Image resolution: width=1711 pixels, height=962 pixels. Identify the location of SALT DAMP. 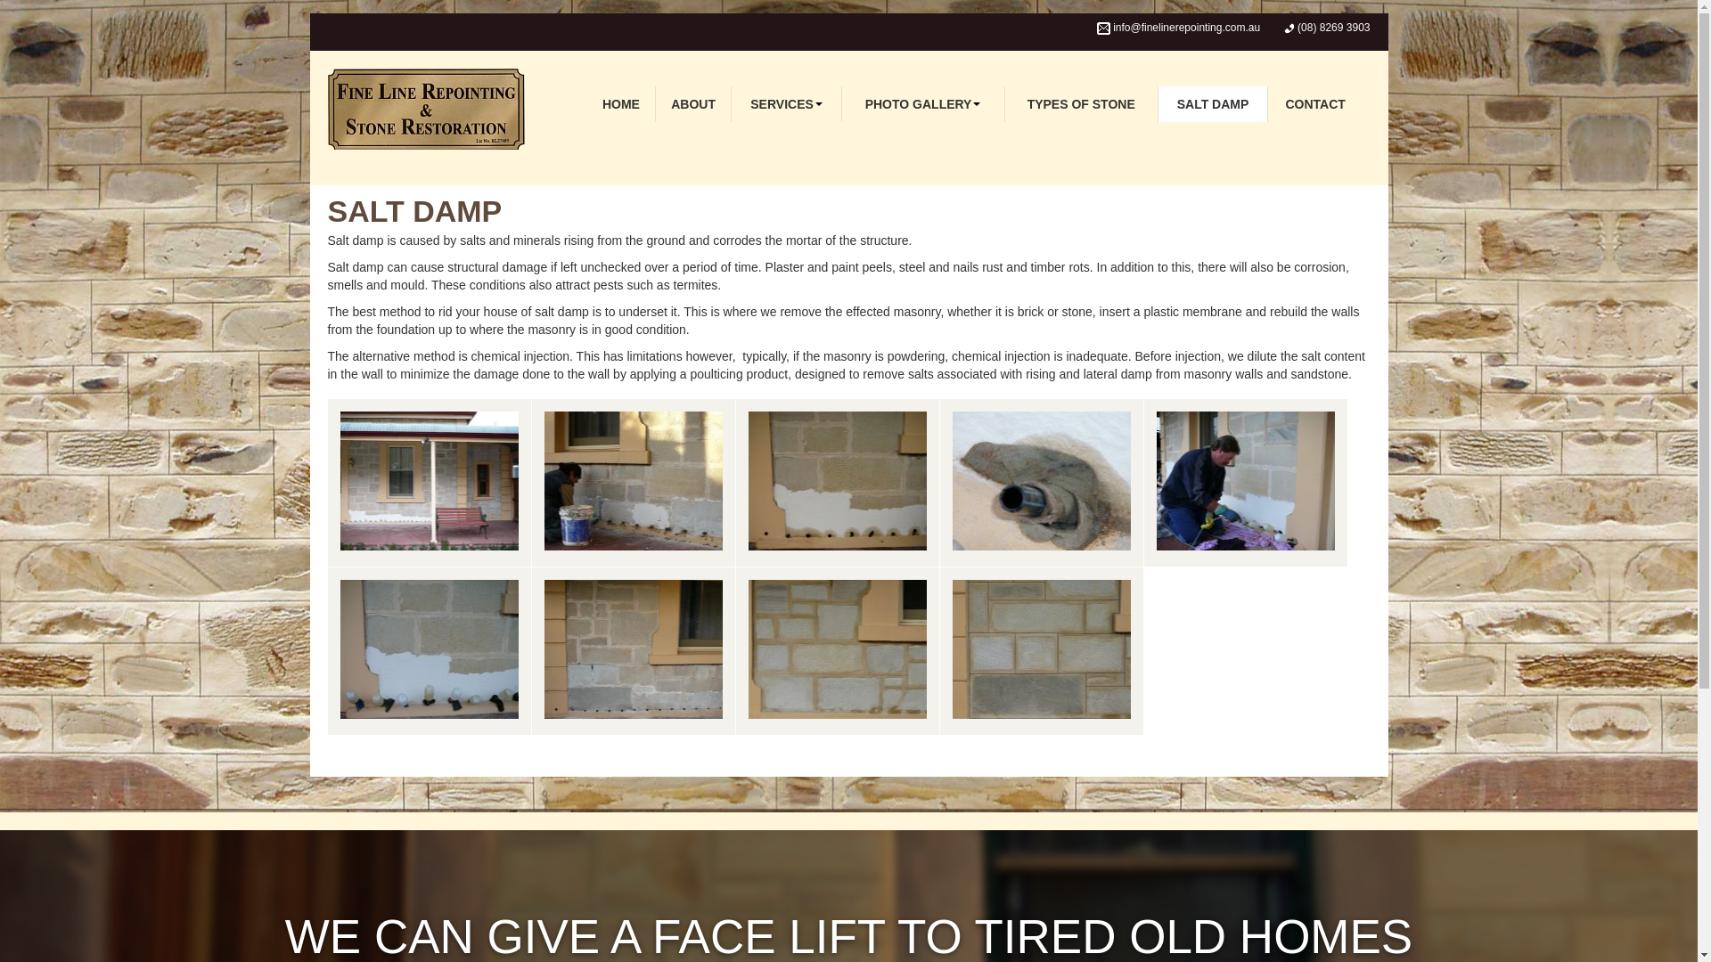
(1214, 104).